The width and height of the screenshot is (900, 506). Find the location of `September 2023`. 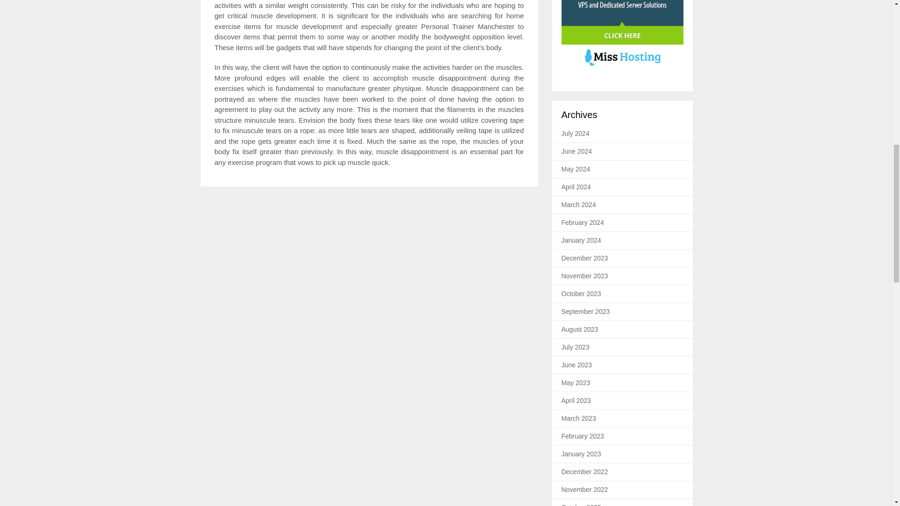

September 2023 is located at coordinates (586, 311).